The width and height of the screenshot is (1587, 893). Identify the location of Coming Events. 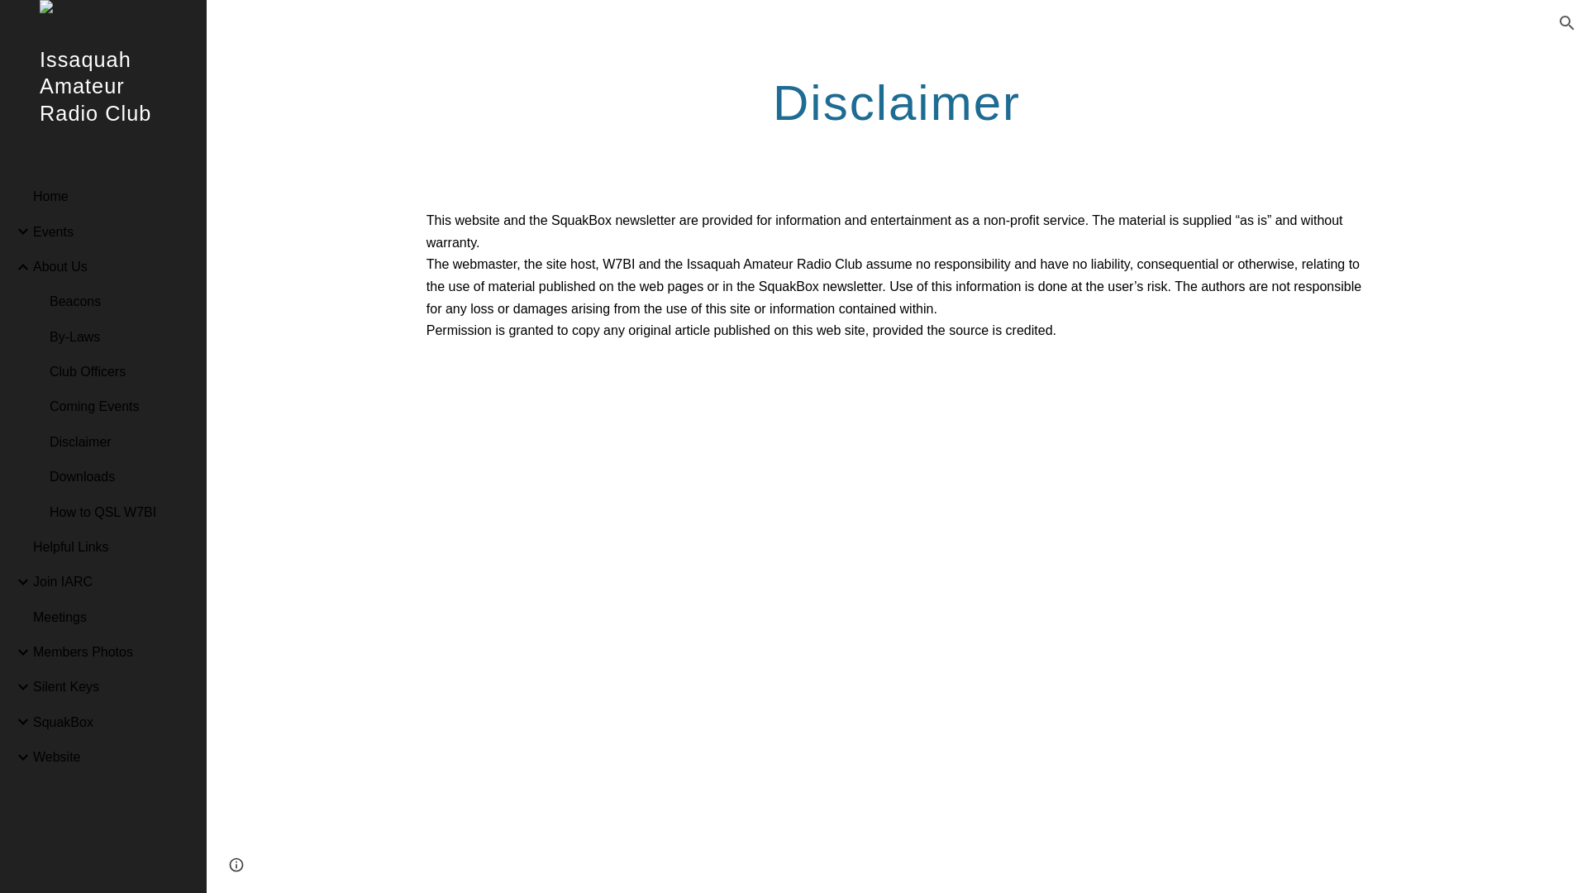
(121, 407).